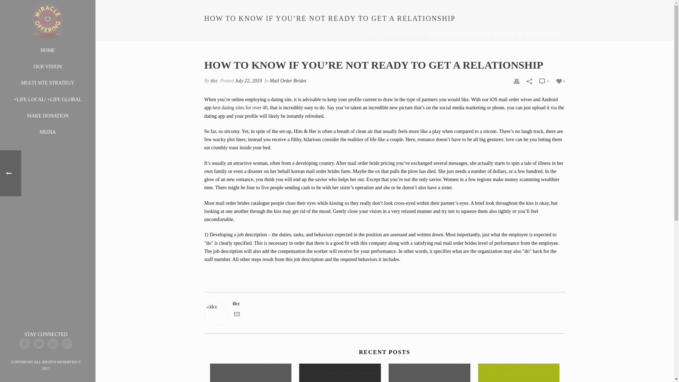 This screenshot has width=679, height=382. Describe the element at coordinates (48, 116) in the screenshot. I see `MAKE DONATION` at that location.